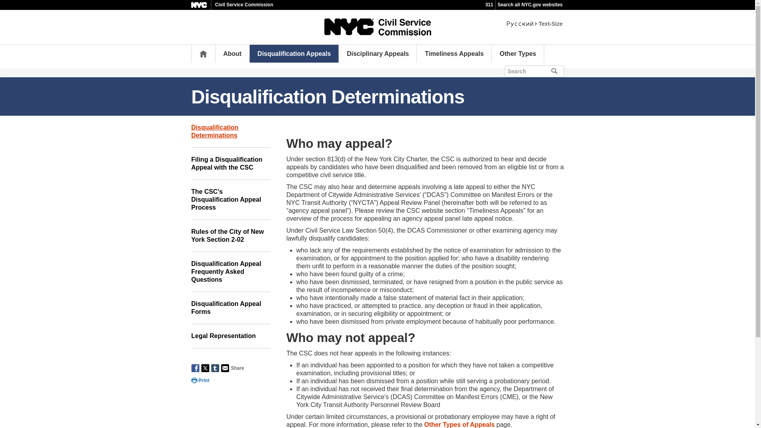 This screenshot has width=761, height=428. What do you see at coordinates (557, 71) in the screenshot?
I see `submit` at bounding box center [557, 71].